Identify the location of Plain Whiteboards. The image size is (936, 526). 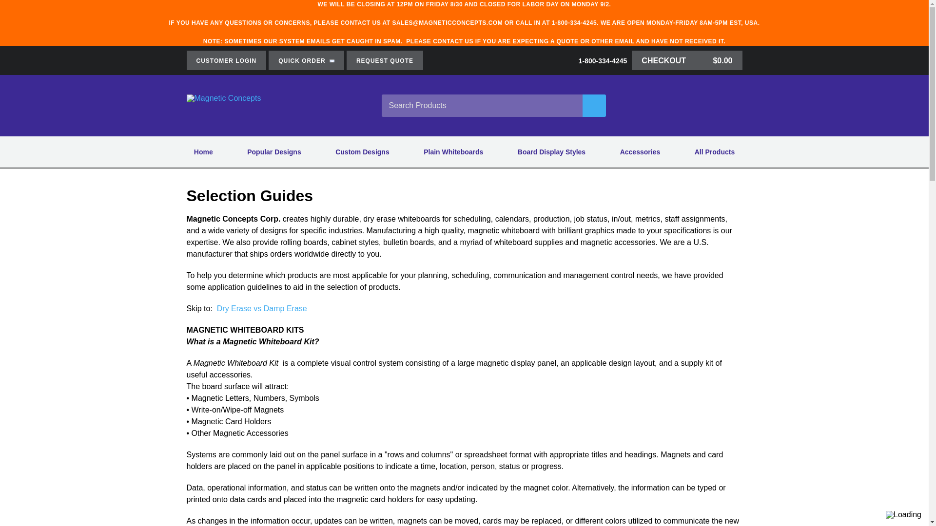
(453, 152).